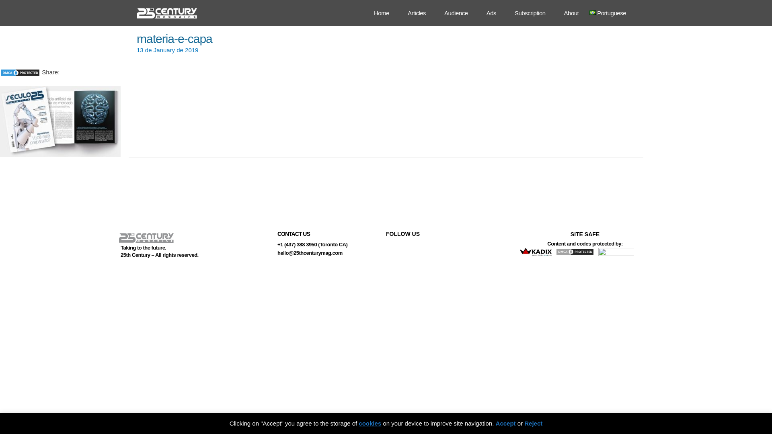 The height and width of the screenshot is (434, 772). What do you see at coordinates (612, 13) in the screenshot?
I see `Portuguese` at bounding box center [612, 13].